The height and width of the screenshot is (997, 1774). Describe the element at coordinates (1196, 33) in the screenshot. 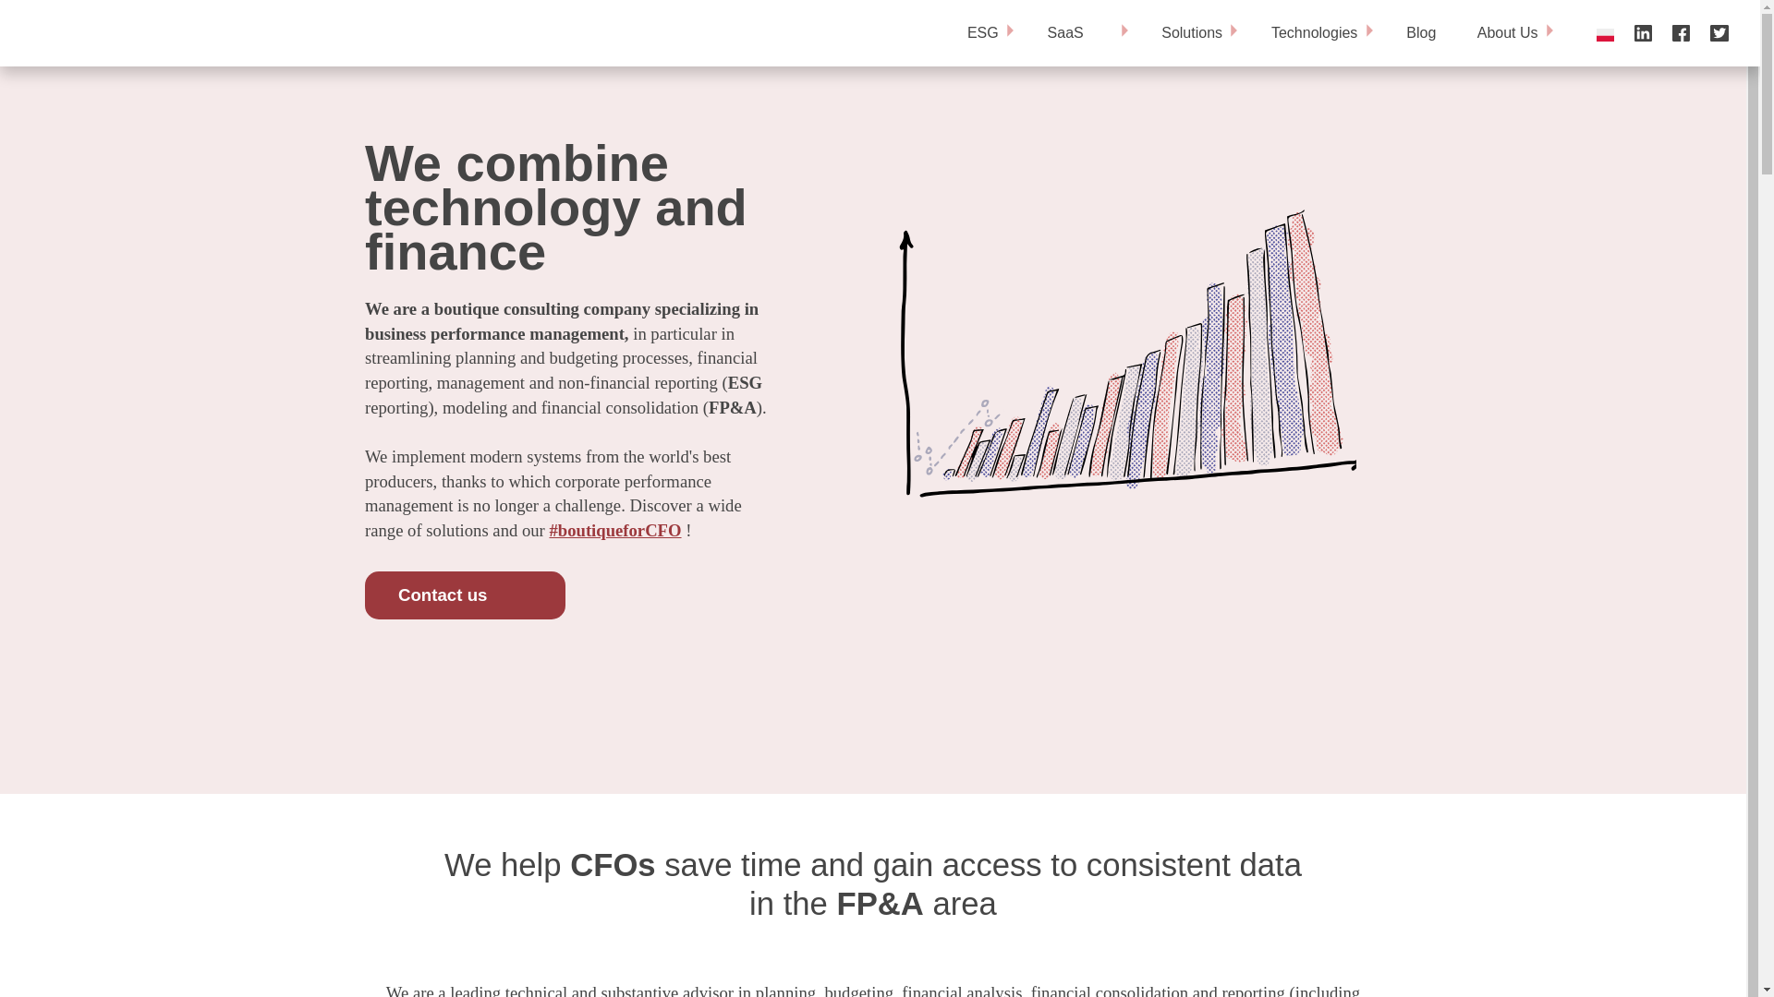

I see `Solutions` at that location.